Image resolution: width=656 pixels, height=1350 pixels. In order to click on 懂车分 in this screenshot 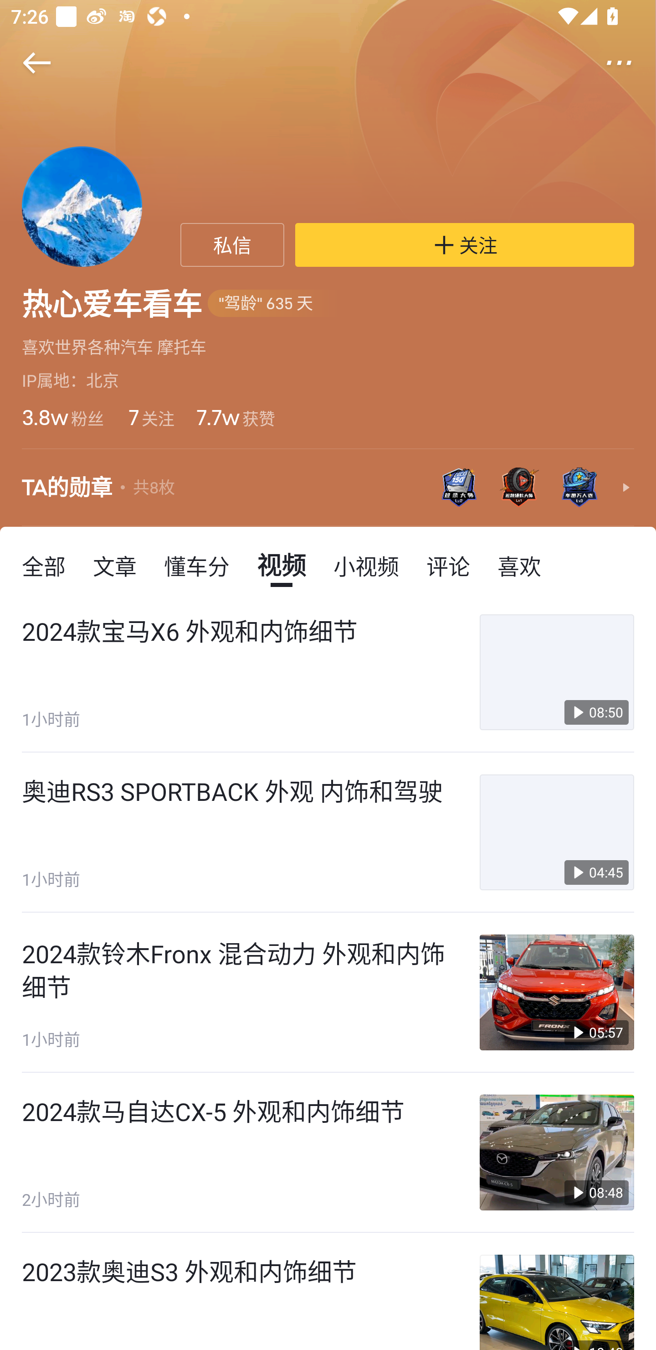, I will do `click(197, 565)`.